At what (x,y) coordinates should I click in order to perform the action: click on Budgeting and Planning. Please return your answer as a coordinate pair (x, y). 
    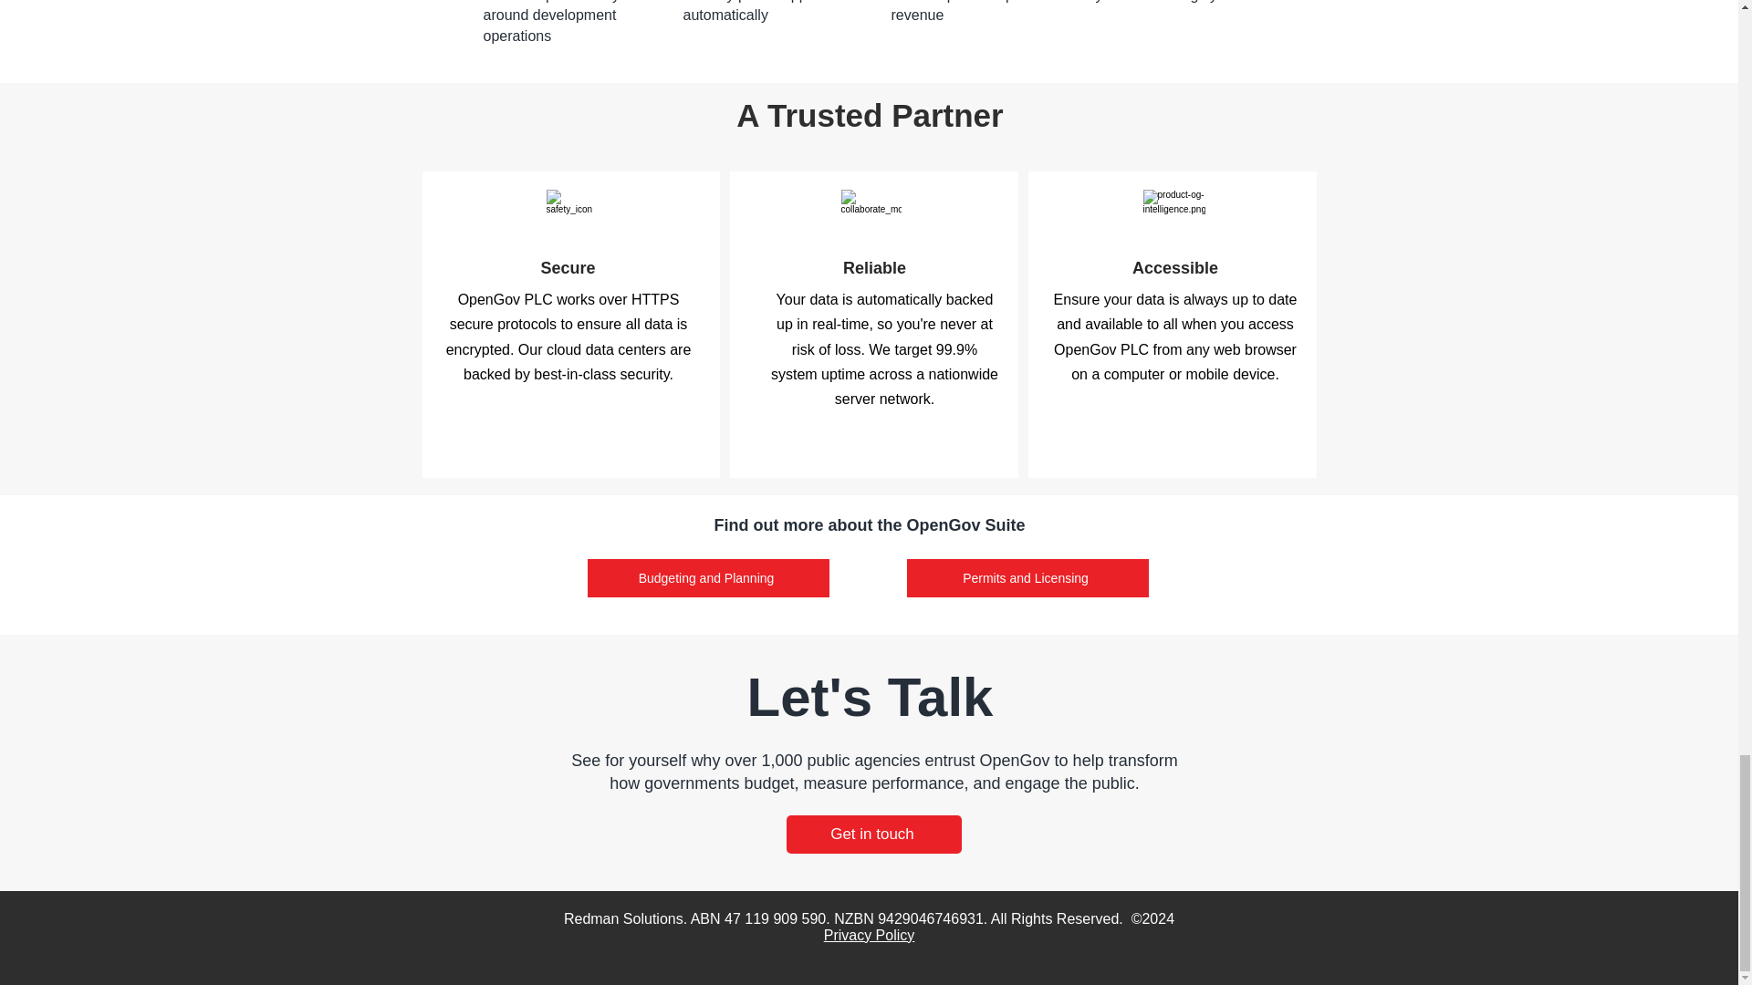
    Looking at the image, I should click on (708, 578).